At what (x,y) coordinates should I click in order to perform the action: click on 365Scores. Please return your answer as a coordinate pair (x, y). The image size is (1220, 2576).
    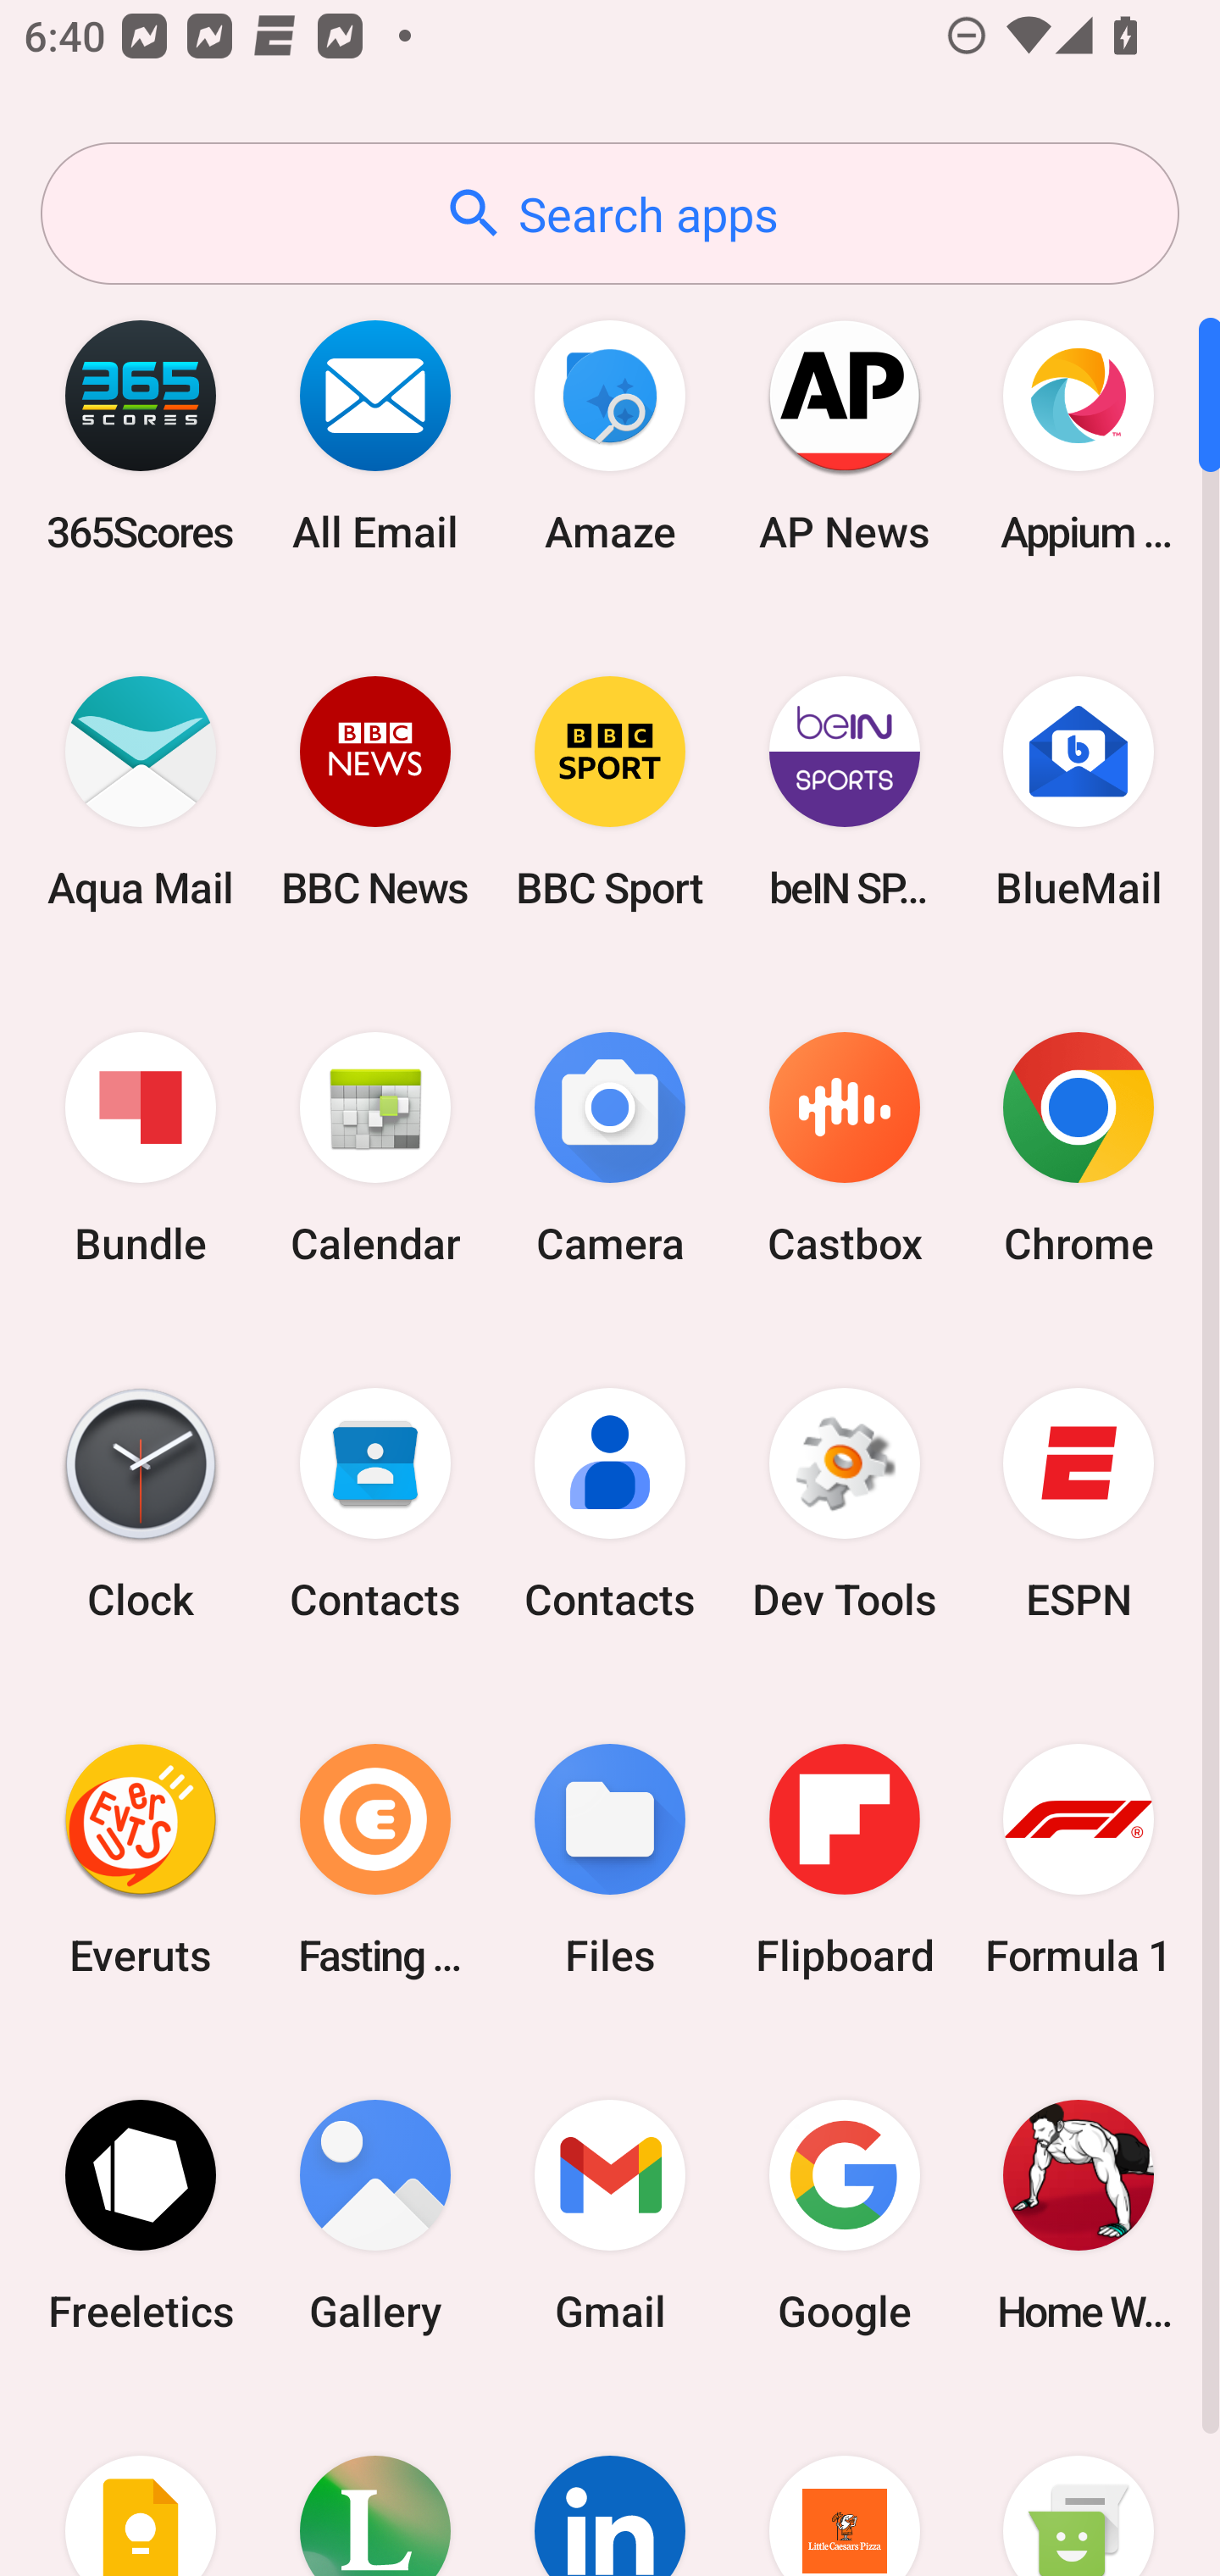
    Looking at the image, I should click on (141, 436).